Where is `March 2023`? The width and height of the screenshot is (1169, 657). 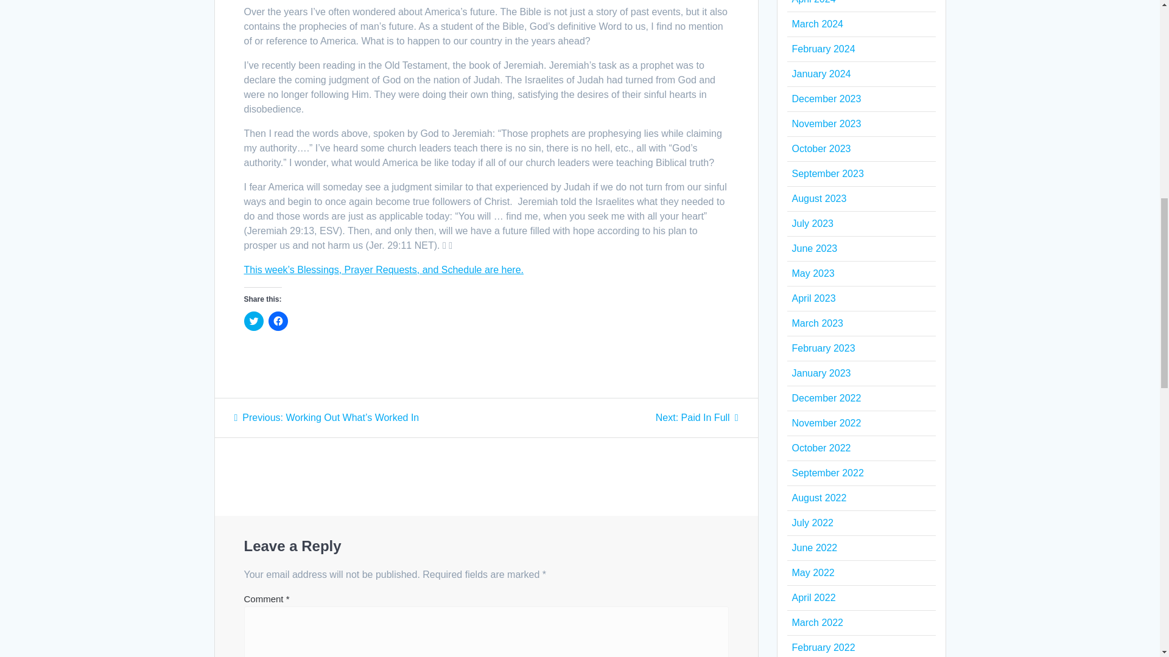
March 2023 is located at coordinates (817, 323).